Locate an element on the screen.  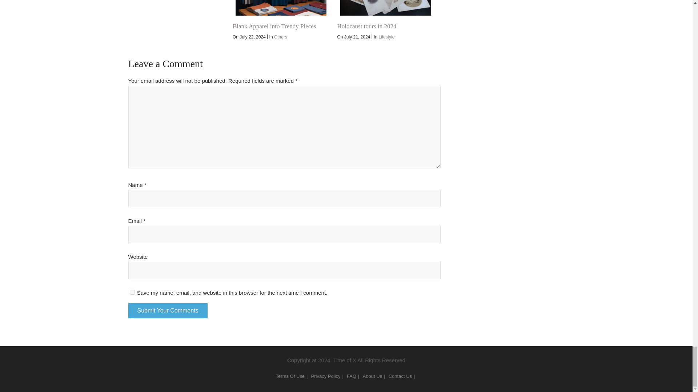
yes is located at coordinates (132, 293).